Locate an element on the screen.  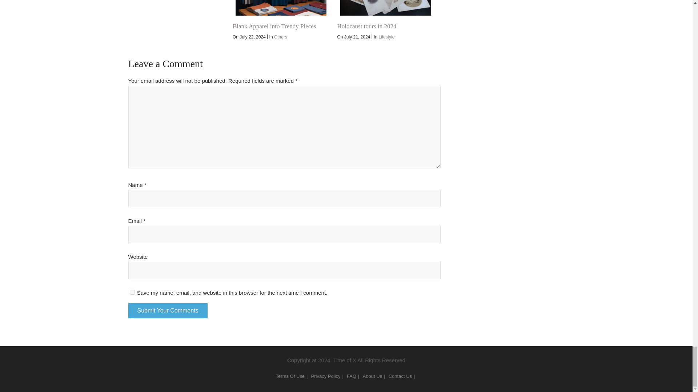
yes is located at coordinates (132, 293).